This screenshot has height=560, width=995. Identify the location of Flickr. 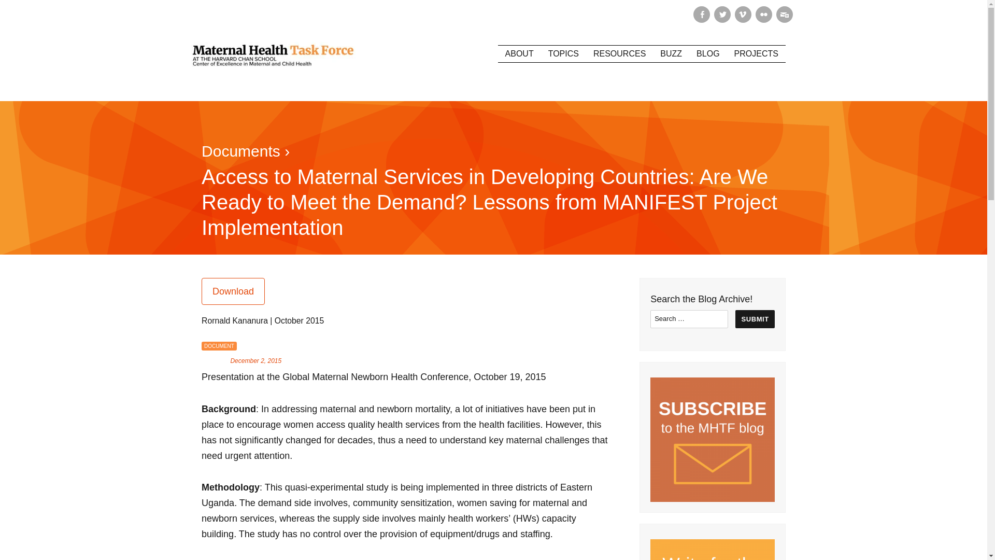
(763, 15).